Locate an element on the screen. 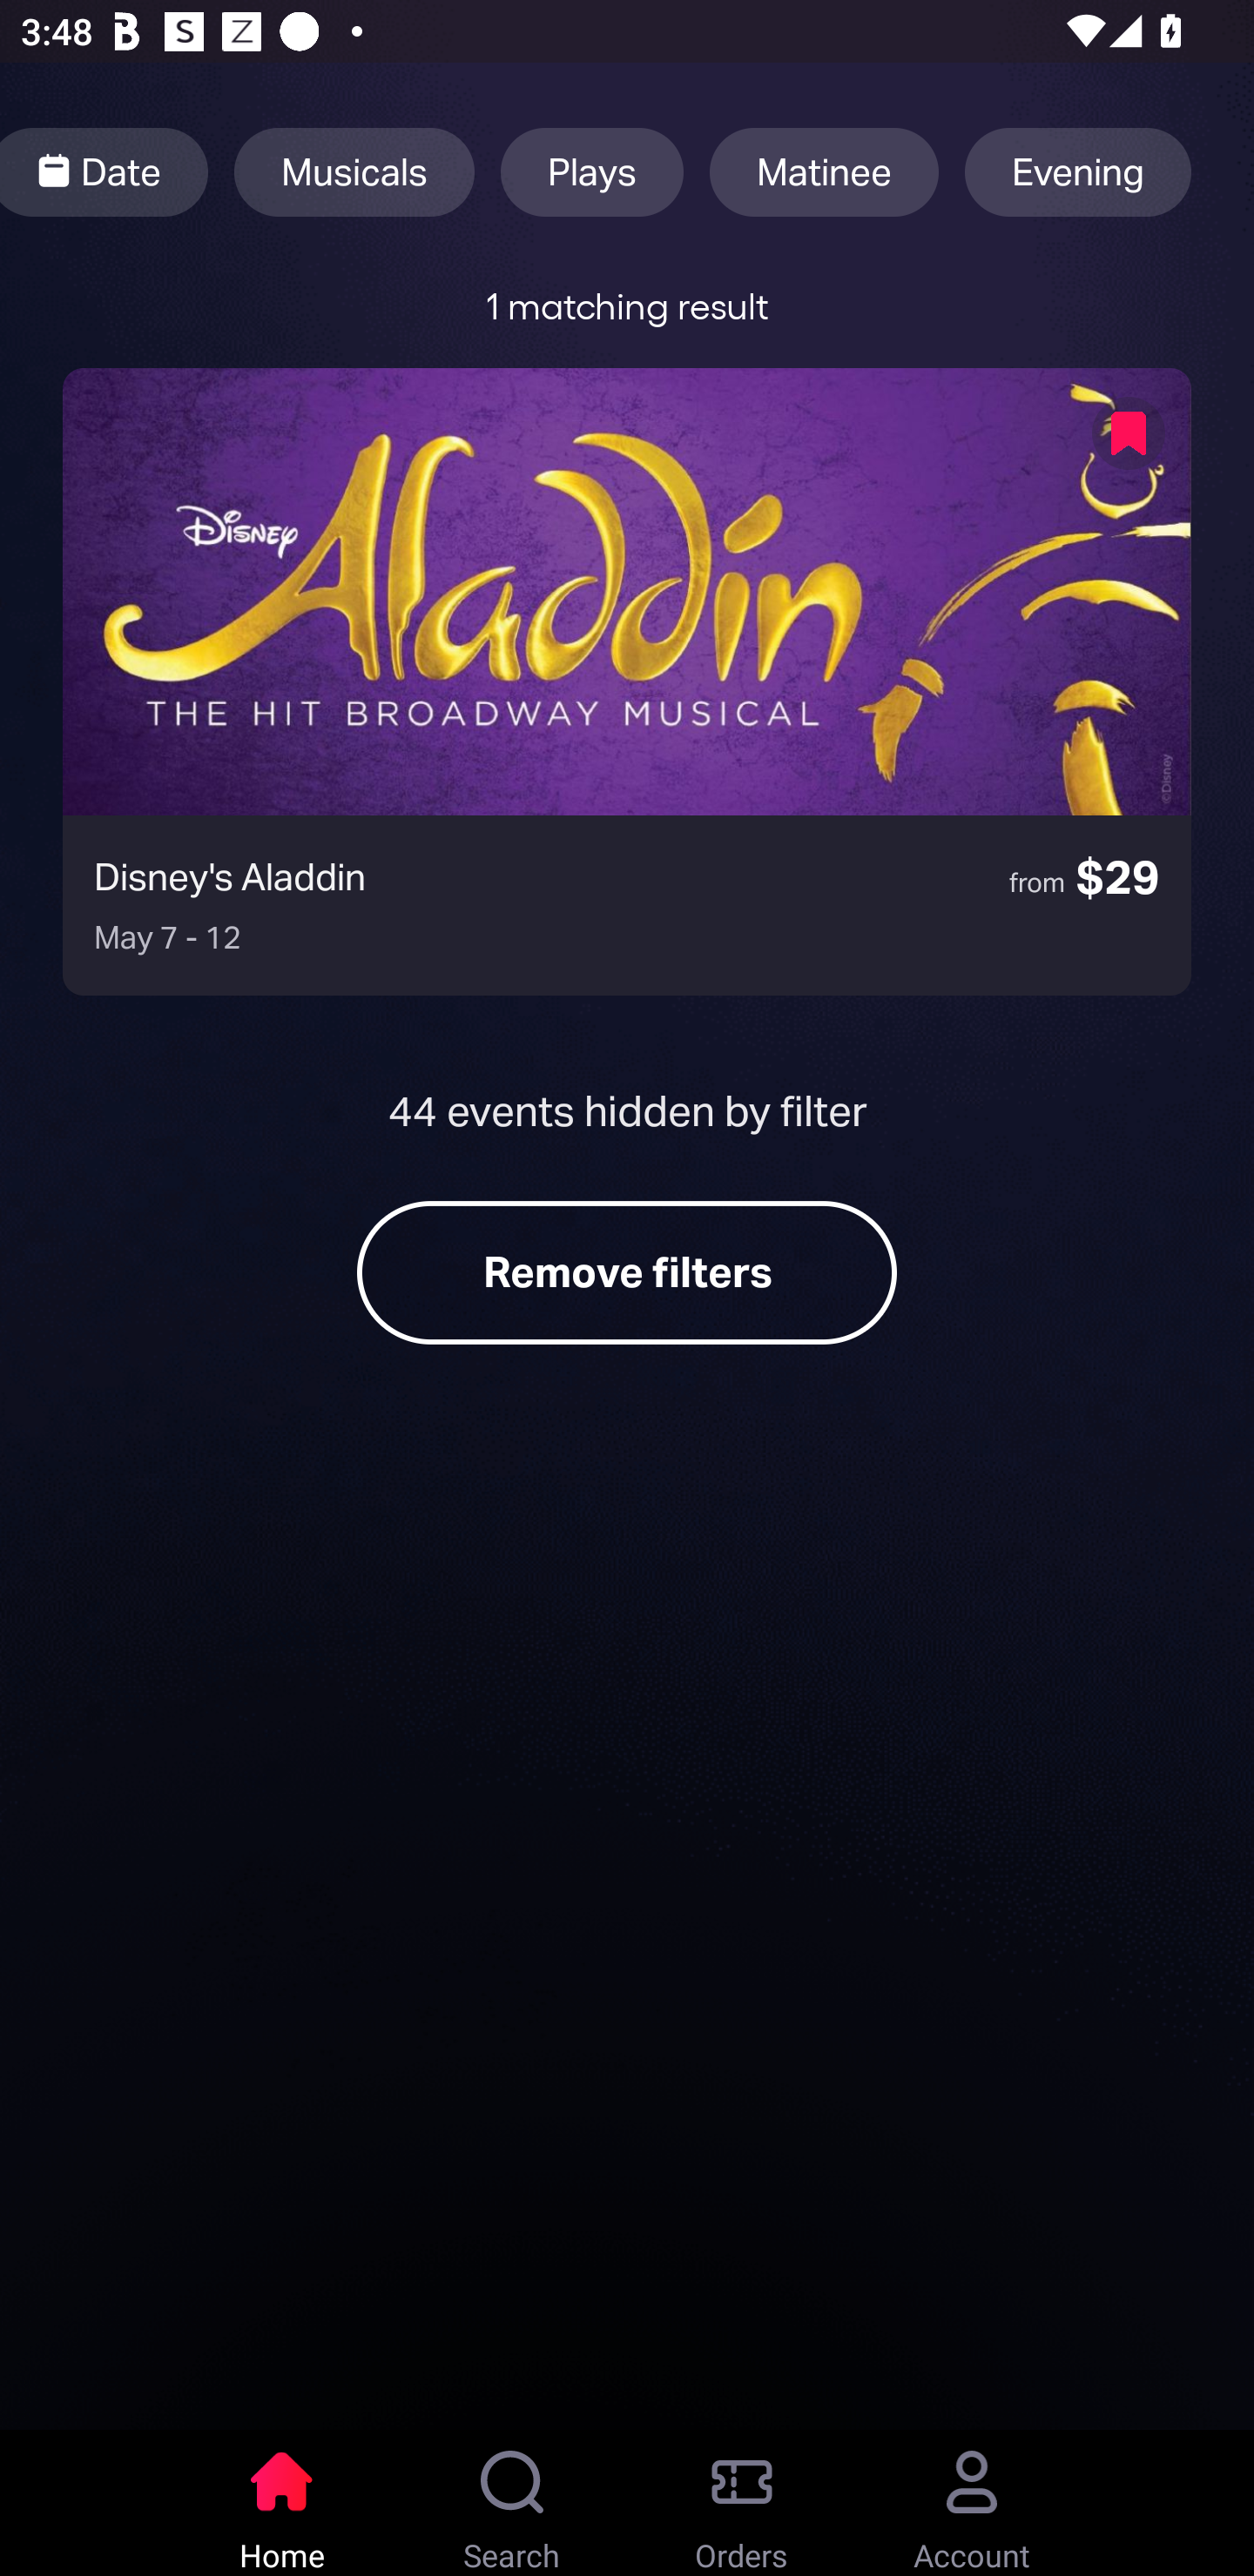 Image resolution: width=1254 pixels, height=2576 pixels. Orders is located at coordinates (742, 2503).